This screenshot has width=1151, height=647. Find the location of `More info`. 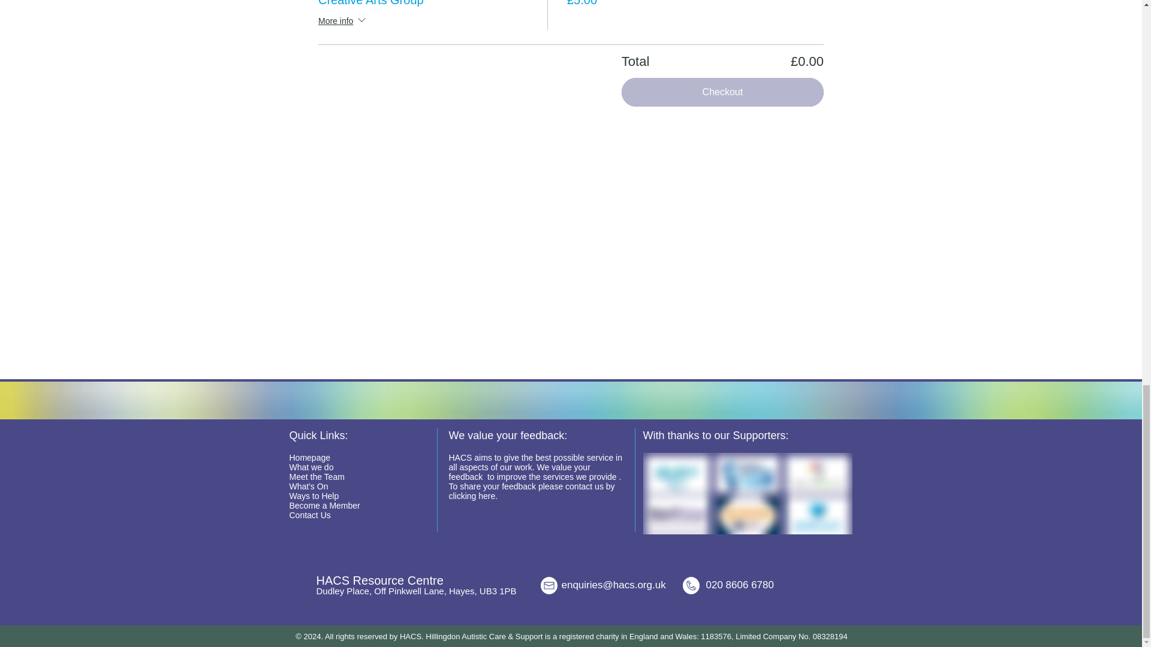

More info is located at coordinates (343, 22).